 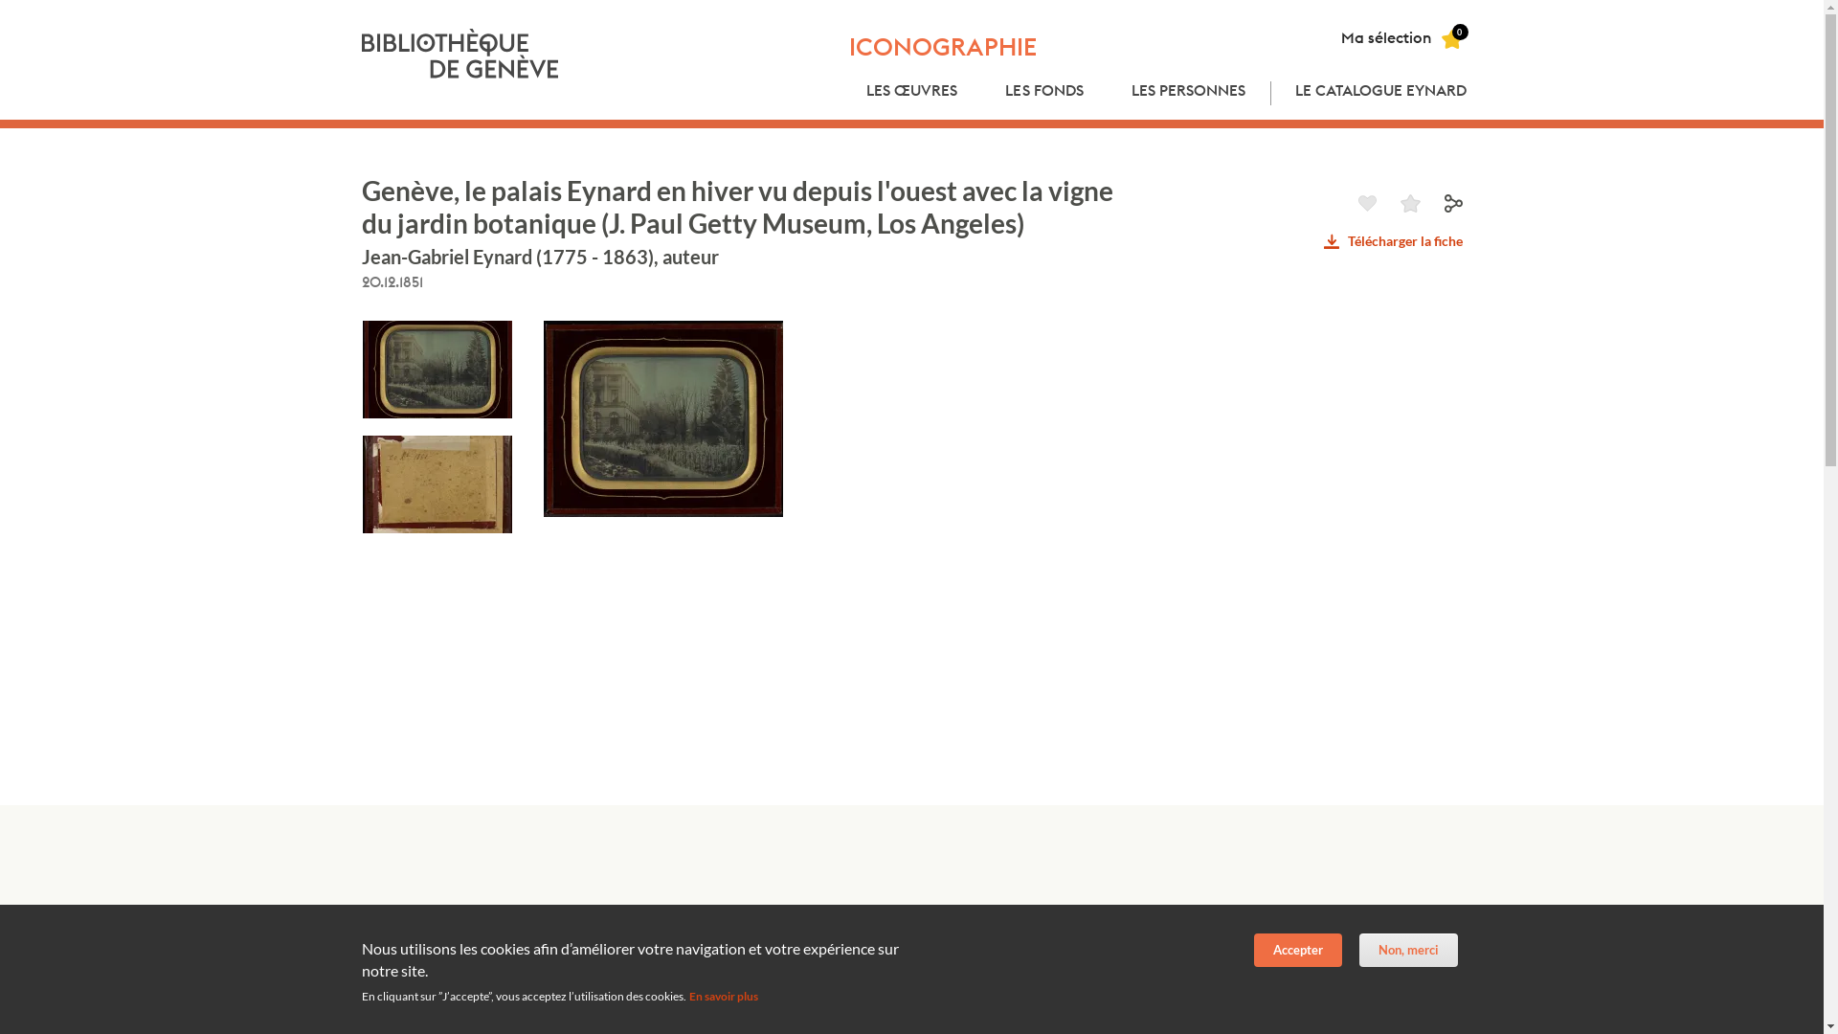 What do you see at coordinates (1409, 950) in the screenshot?
I see `Non, merci` at bounding box center [1409, 950].